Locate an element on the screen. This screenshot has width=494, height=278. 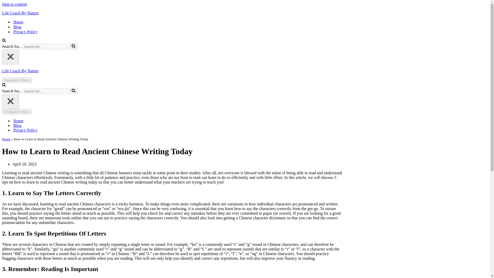
Navigation Menu is located at coordinates (17, 80).